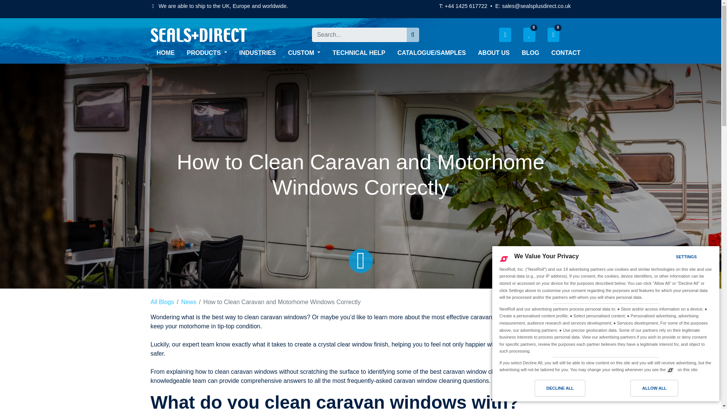 Image resolution: width=727 pixels, height=409 pixels. What do you see at coordinates (413, 34) in the screenshot?
I see `Search` at bounding box center [413, 34].